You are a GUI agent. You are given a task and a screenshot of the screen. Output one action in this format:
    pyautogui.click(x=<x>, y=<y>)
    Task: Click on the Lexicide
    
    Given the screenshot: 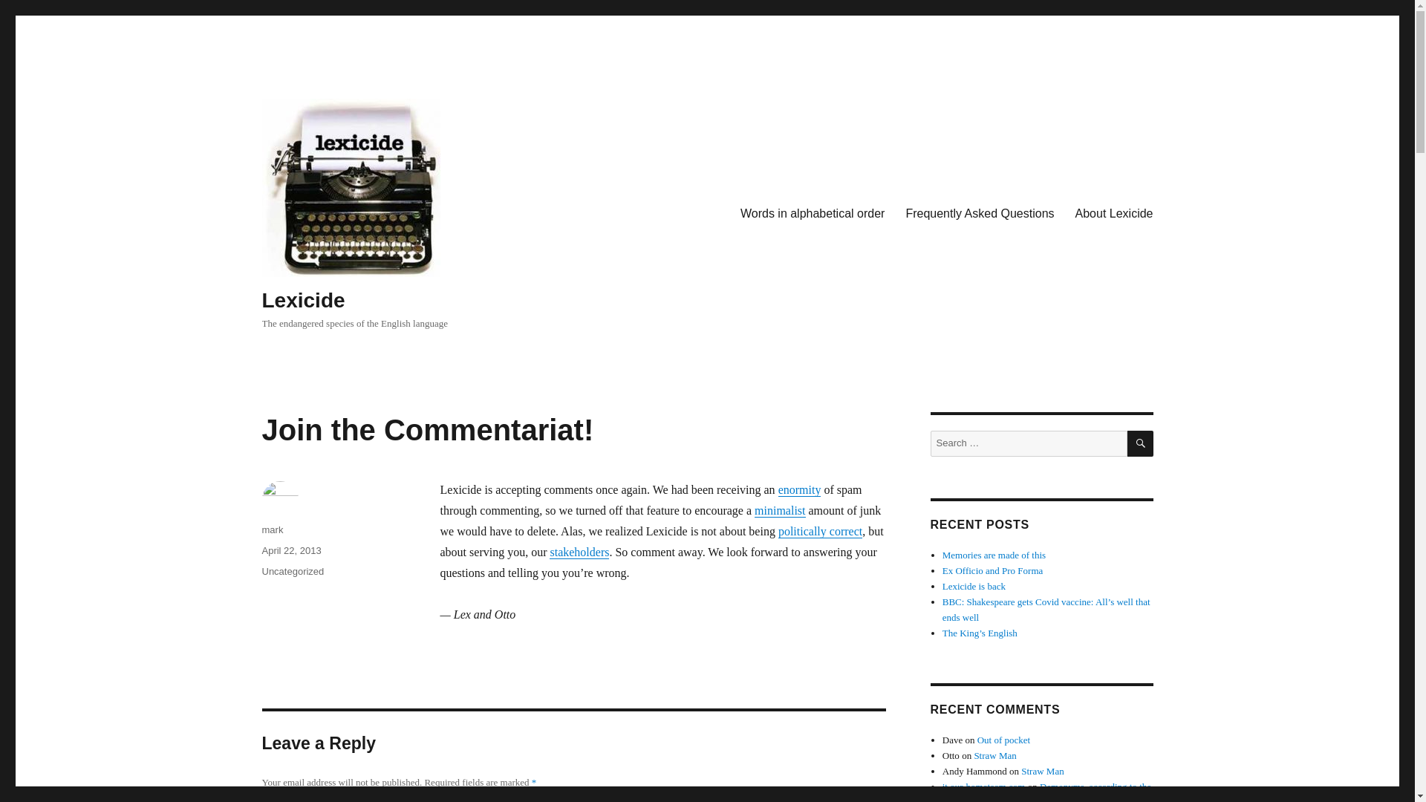 What is the action you would take?
    pyautogui.click(x=303, y=300)
    